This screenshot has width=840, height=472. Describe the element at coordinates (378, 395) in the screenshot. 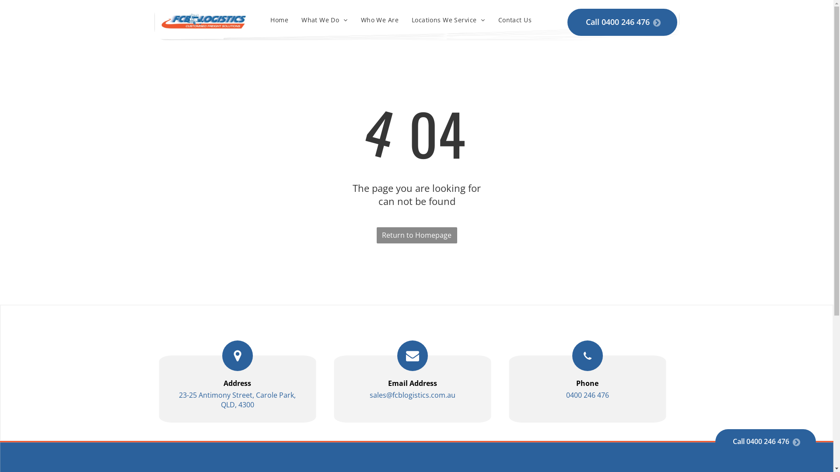

I see `sales` at that location.